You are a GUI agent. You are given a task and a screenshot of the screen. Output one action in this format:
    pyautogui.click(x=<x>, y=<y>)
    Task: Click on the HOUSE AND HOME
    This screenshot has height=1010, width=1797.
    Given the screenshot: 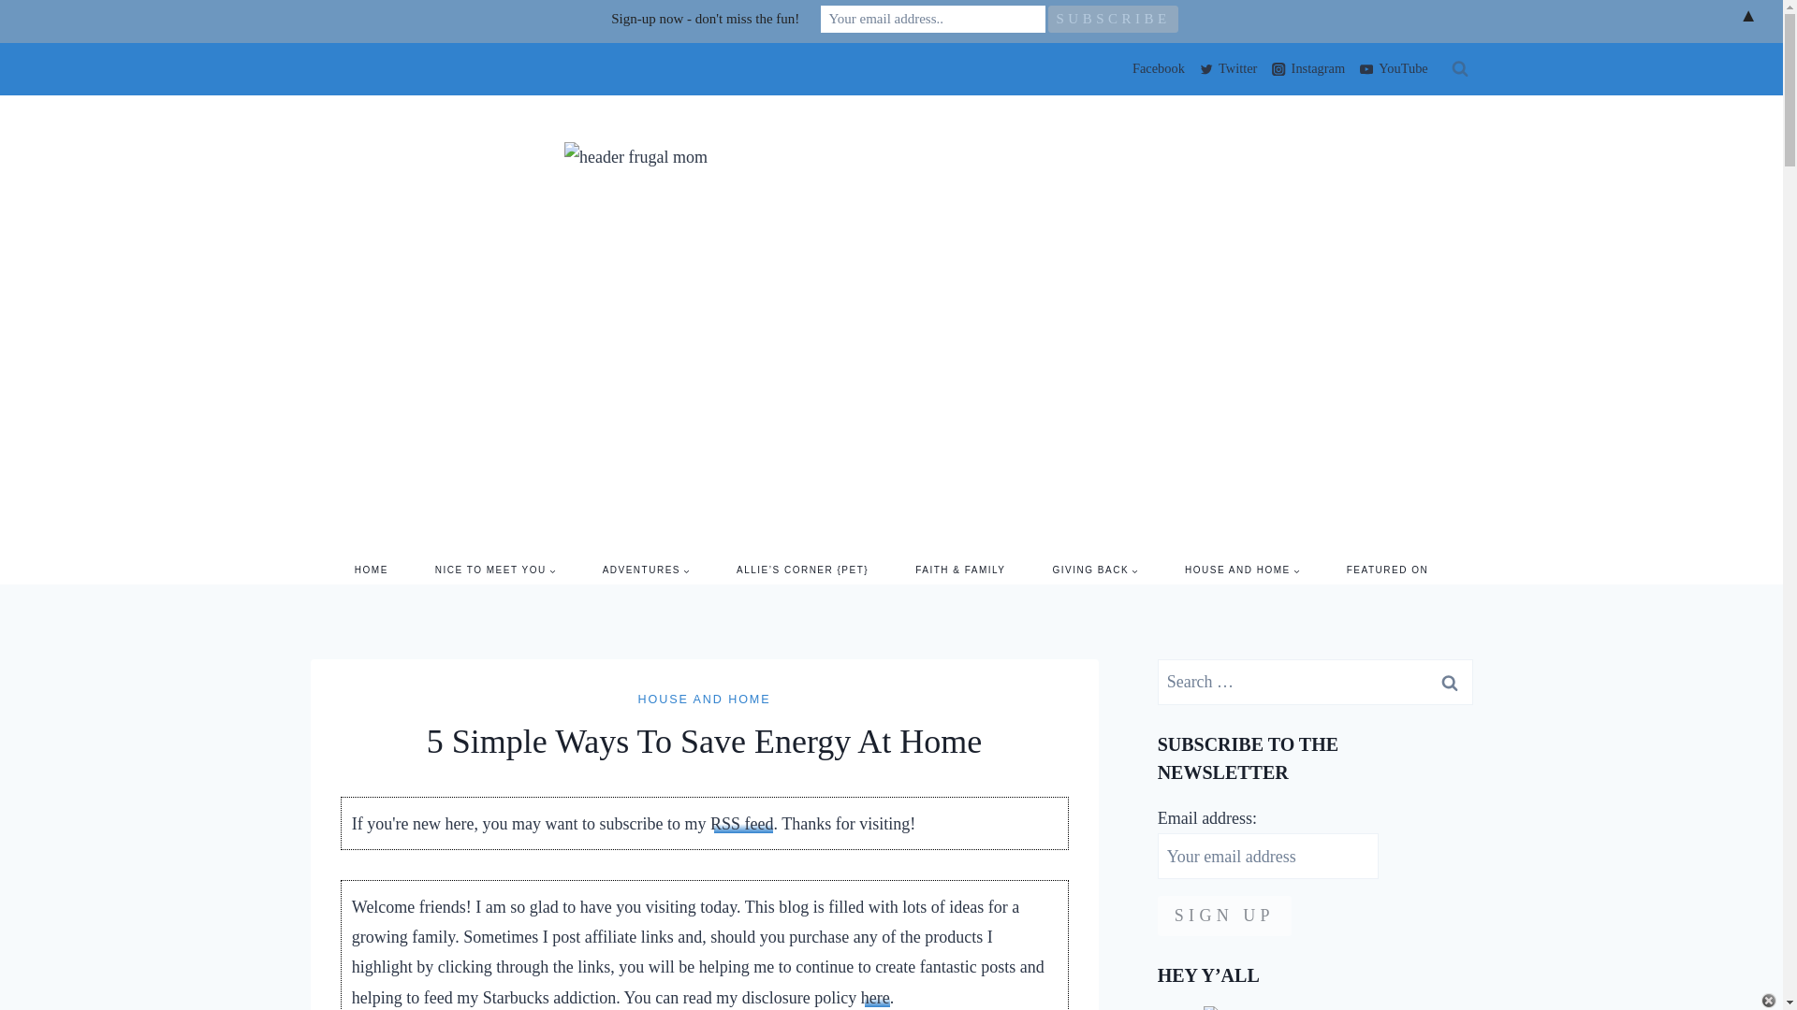 What is the action you would take?
    pyautogui.click(x=1241, y=570)
    